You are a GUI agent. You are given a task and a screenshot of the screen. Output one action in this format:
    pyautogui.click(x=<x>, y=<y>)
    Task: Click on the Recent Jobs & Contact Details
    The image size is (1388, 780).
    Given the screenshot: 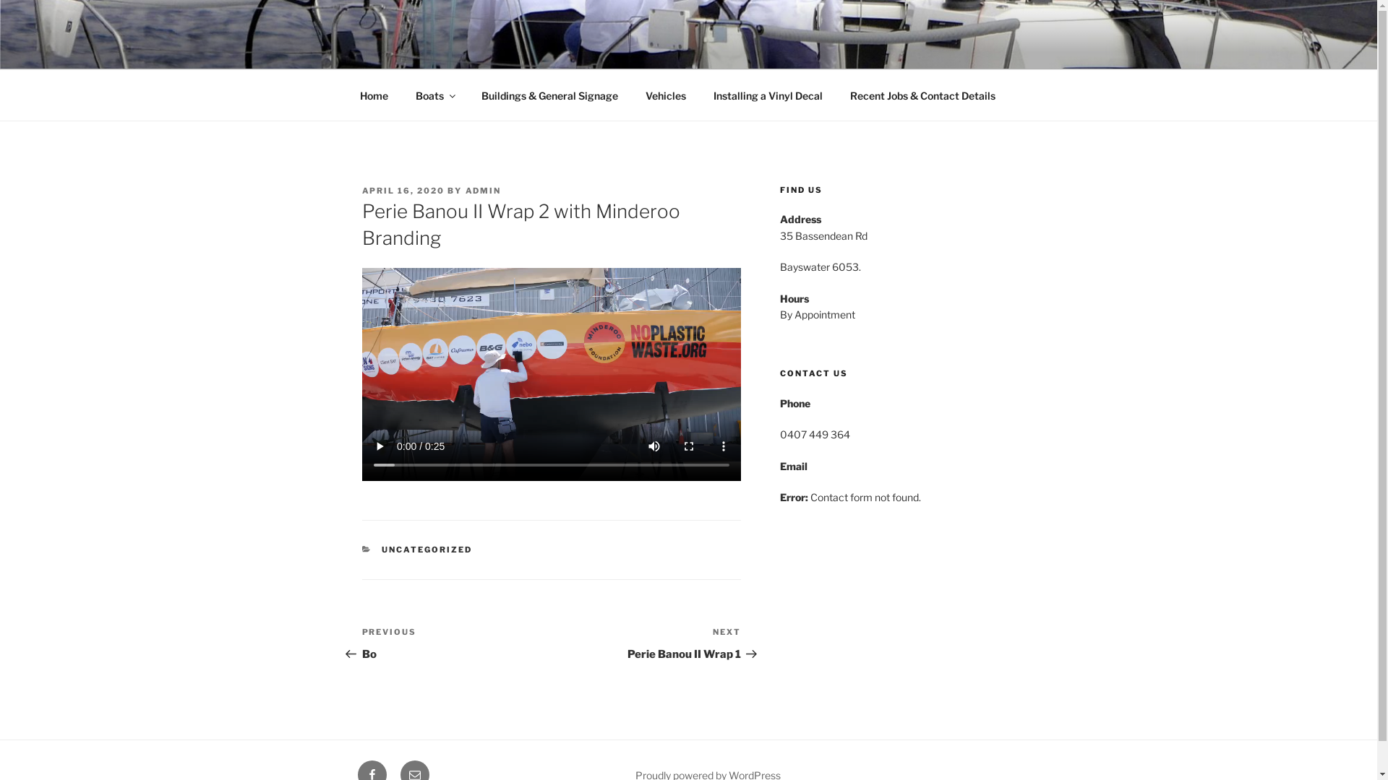 What is the action you would take?
    pyautogui.click(x=922, y=95)
    